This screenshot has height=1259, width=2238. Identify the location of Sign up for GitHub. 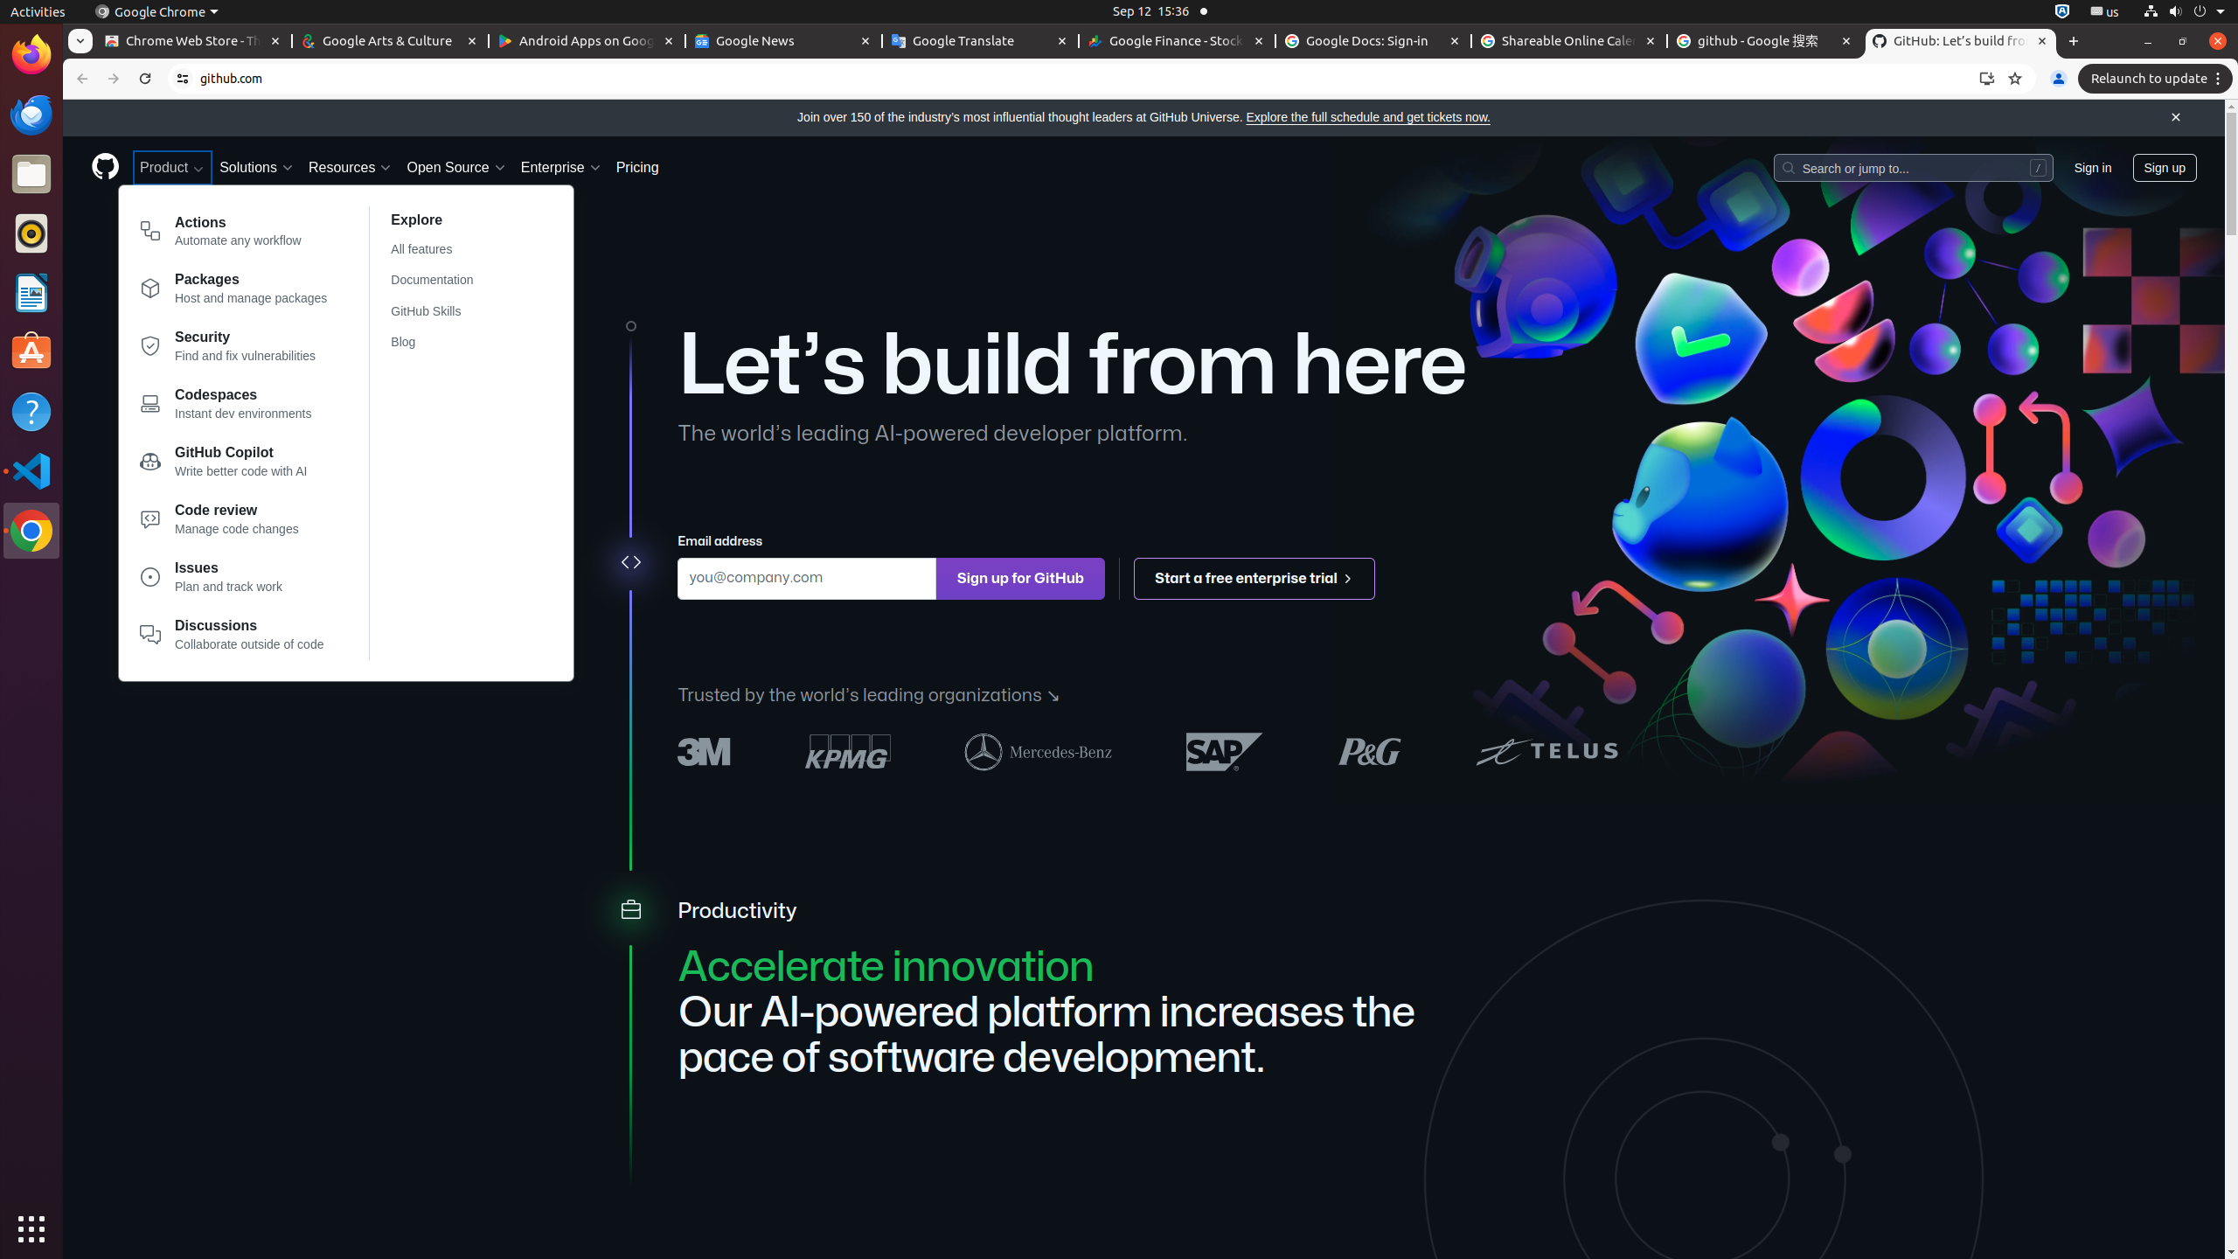
(1021, 579).